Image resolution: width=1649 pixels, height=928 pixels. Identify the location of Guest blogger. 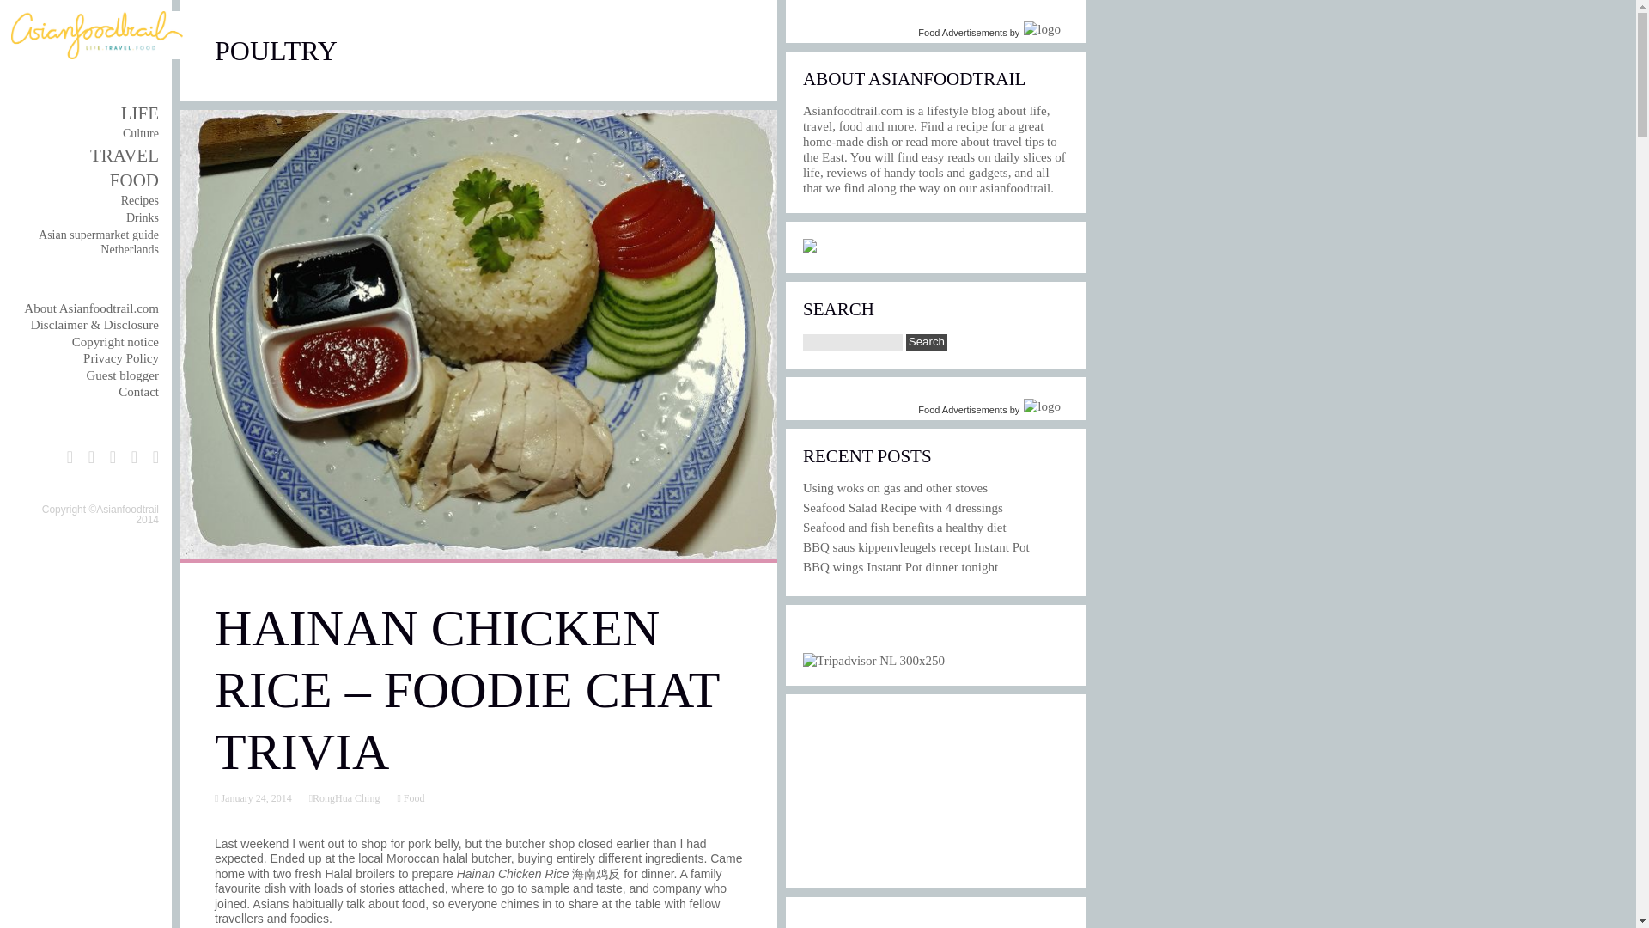
(122, 375).